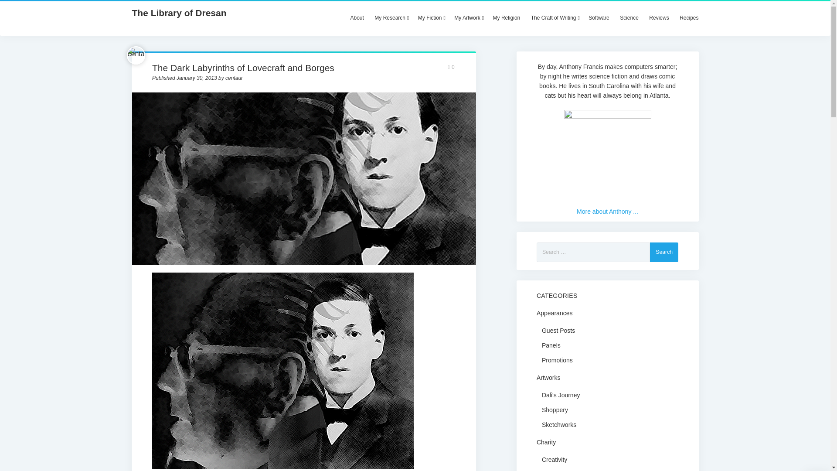 This screenshot has width=837, height=471. I want to click on The Craft of Writing, so click(555, 17).